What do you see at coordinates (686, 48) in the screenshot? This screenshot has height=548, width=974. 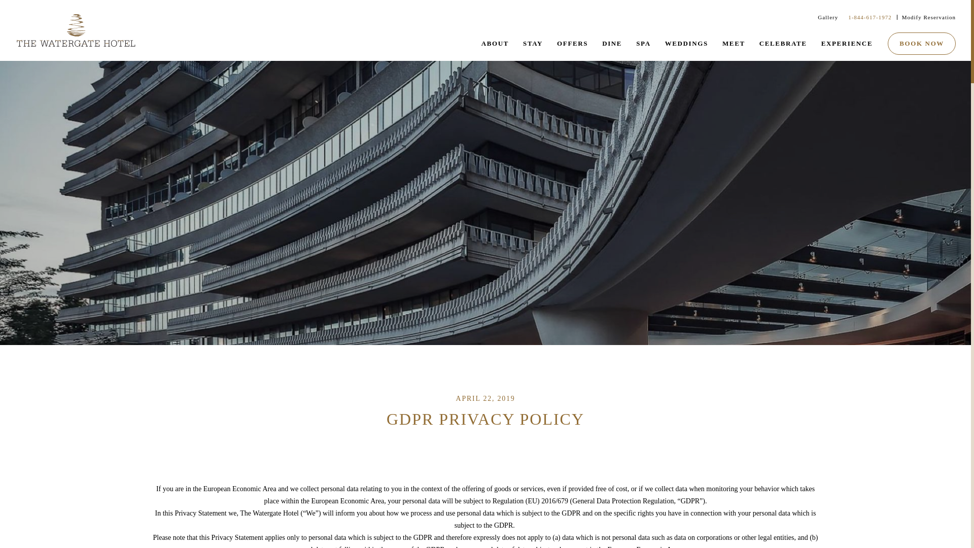 I see `WEDDINGS` at bounding box center [686, 48].